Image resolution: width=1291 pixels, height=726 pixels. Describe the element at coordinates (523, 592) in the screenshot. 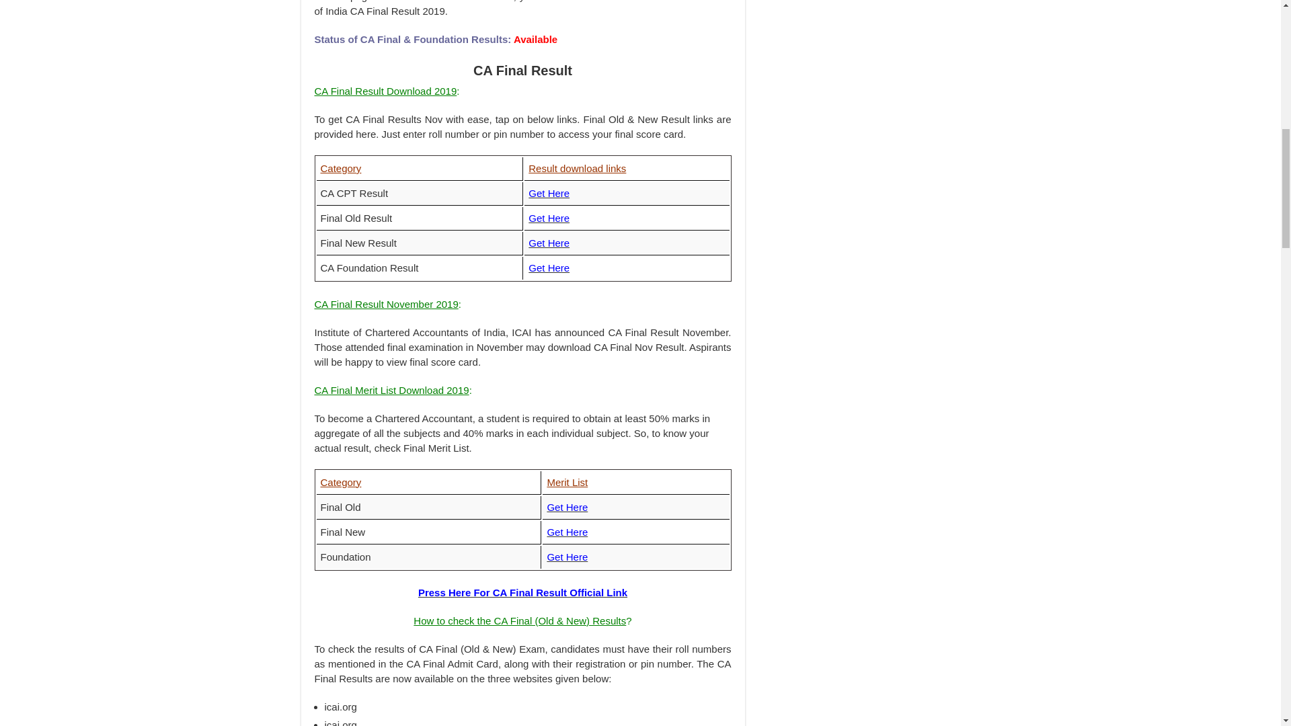

I see `Press Here For CA Final Result Official Link` at that location.